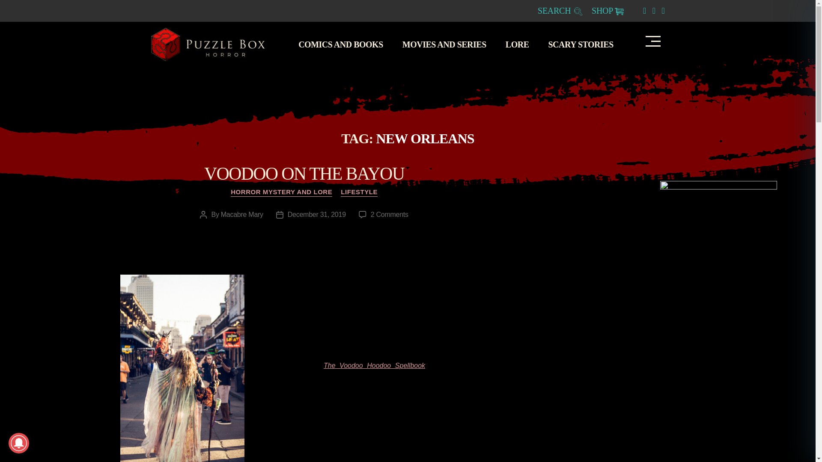 The image size is (822, 462). Describe the element at coordinates (560, 10) in the screenshot. I see `SEARCH` at that location.